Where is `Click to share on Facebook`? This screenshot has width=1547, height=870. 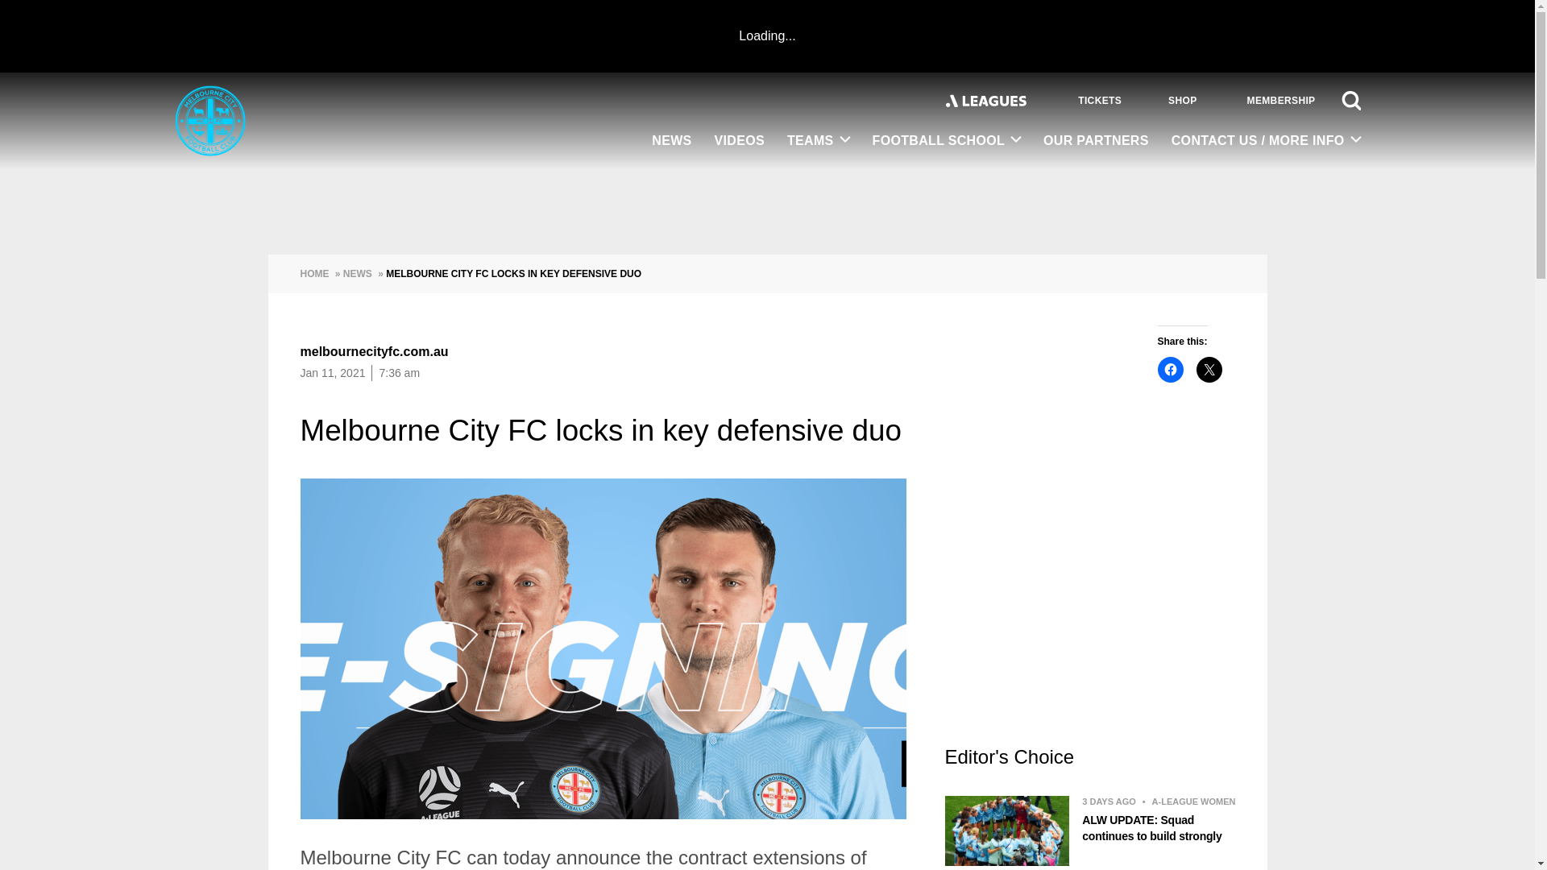
Click to share on Facebook is located at coordinates (1170, 369).